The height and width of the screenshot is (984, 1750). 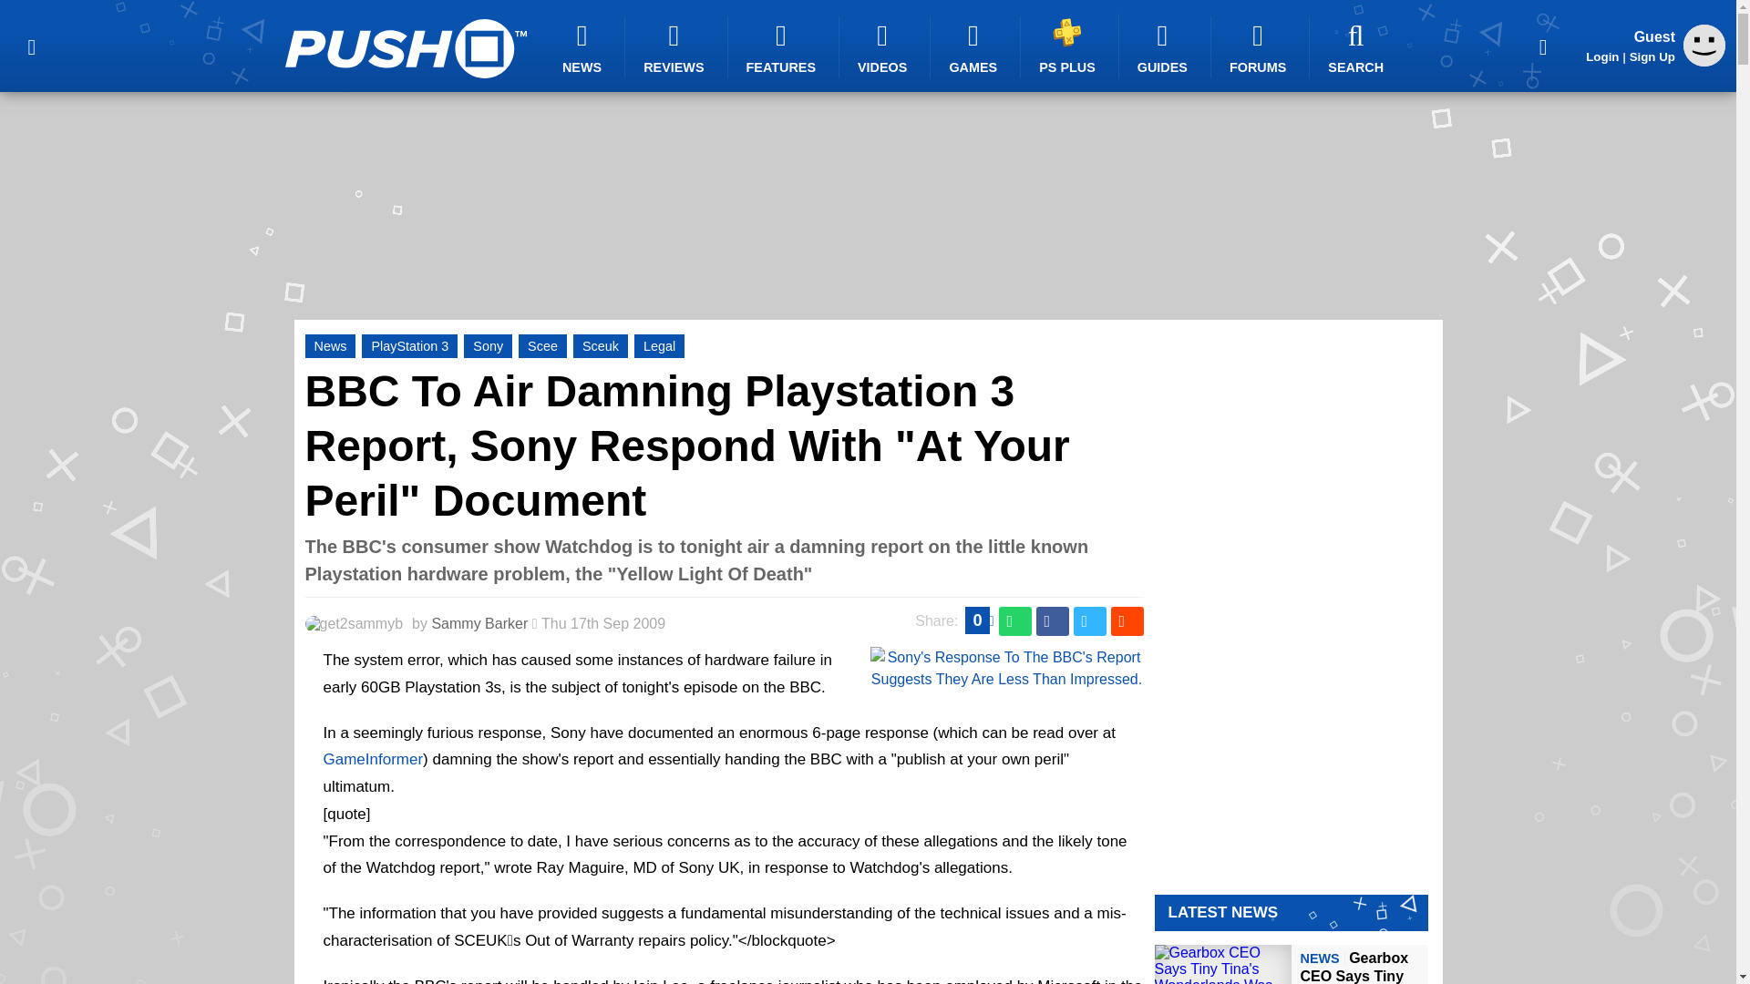 What do you see at coordinates (1704, 46) in the screenshot?
I see `Guest` at bounding box center [1704, 46].